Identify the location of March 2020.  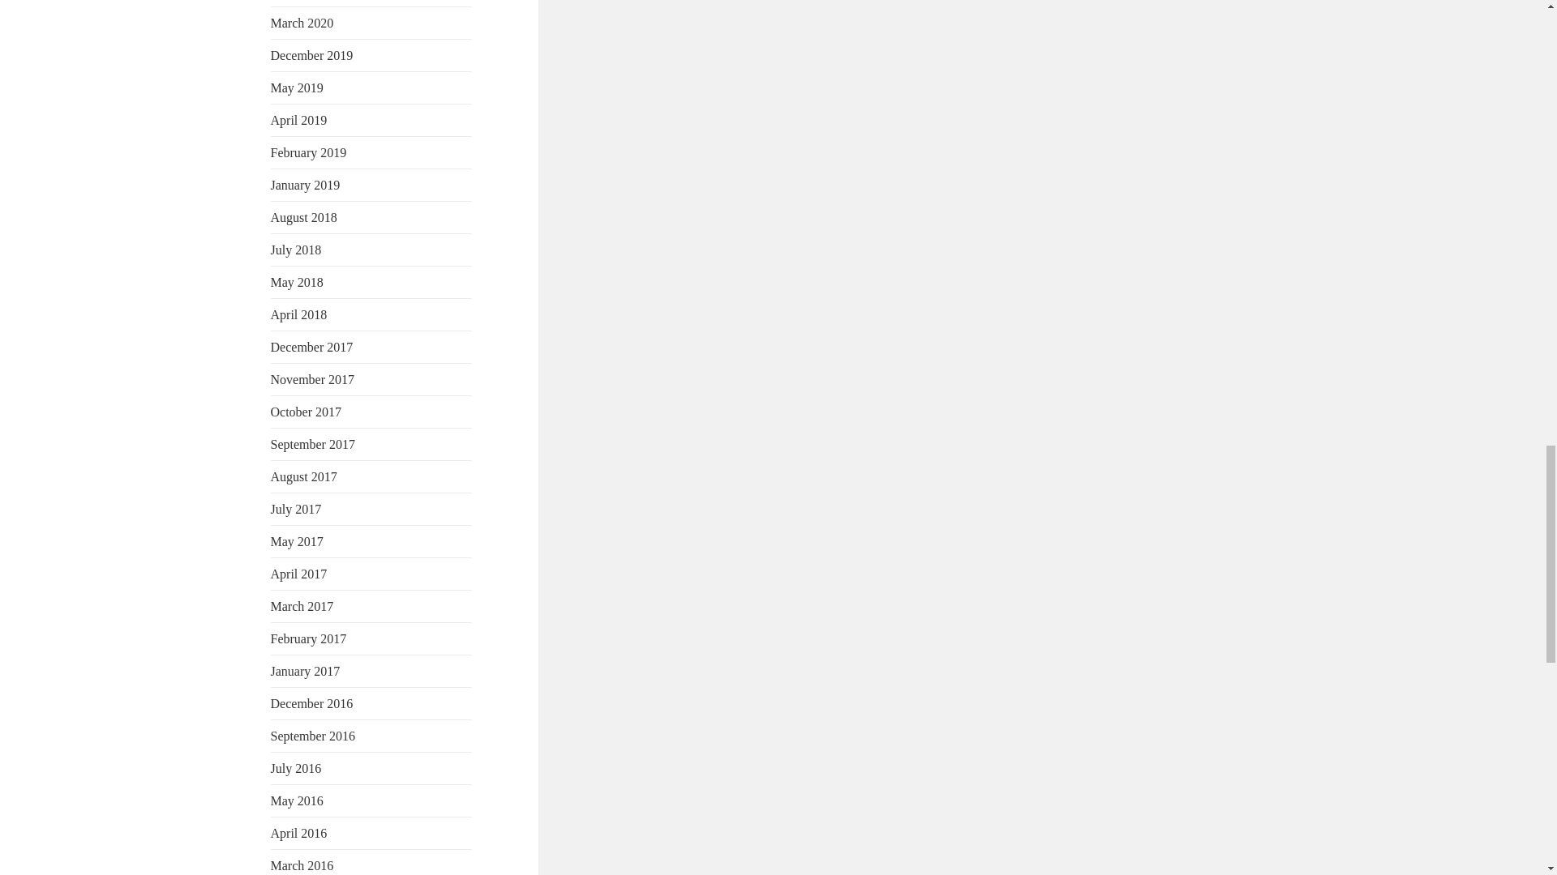
(302, 23).